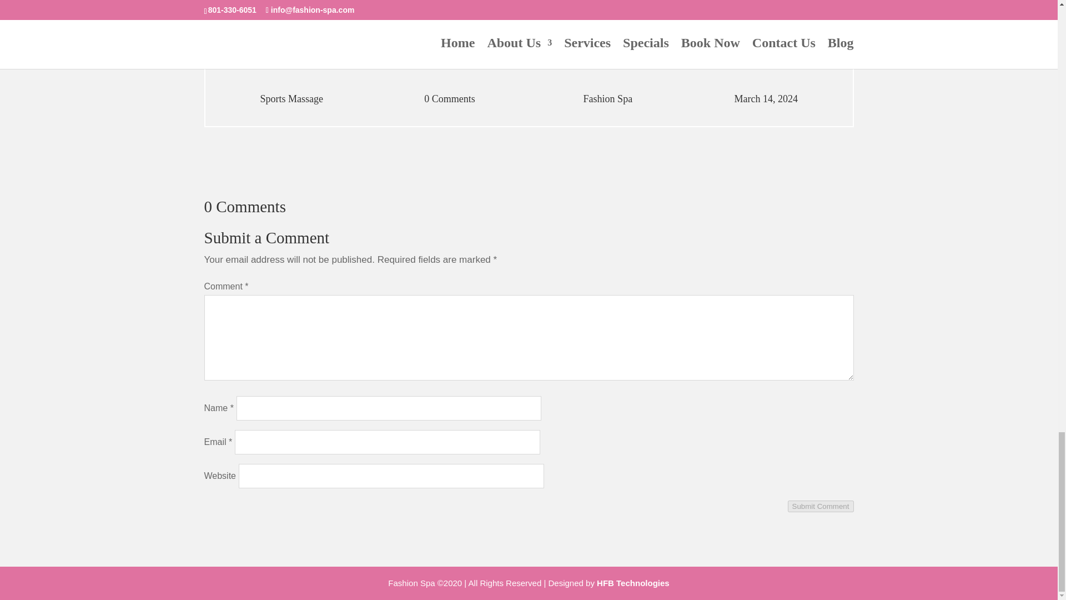  I want to click on 0 Comments, so click(450, 99).